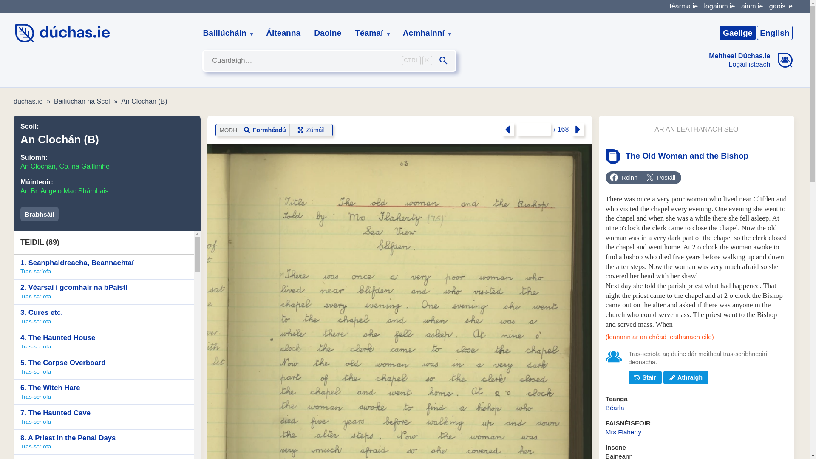 Image resolution: width=816 pixels, height=459 pixels. What do you see at coordinates (719, 6) in the screenshot?
I see `logainm.ie` at bounding box center [719, 6].